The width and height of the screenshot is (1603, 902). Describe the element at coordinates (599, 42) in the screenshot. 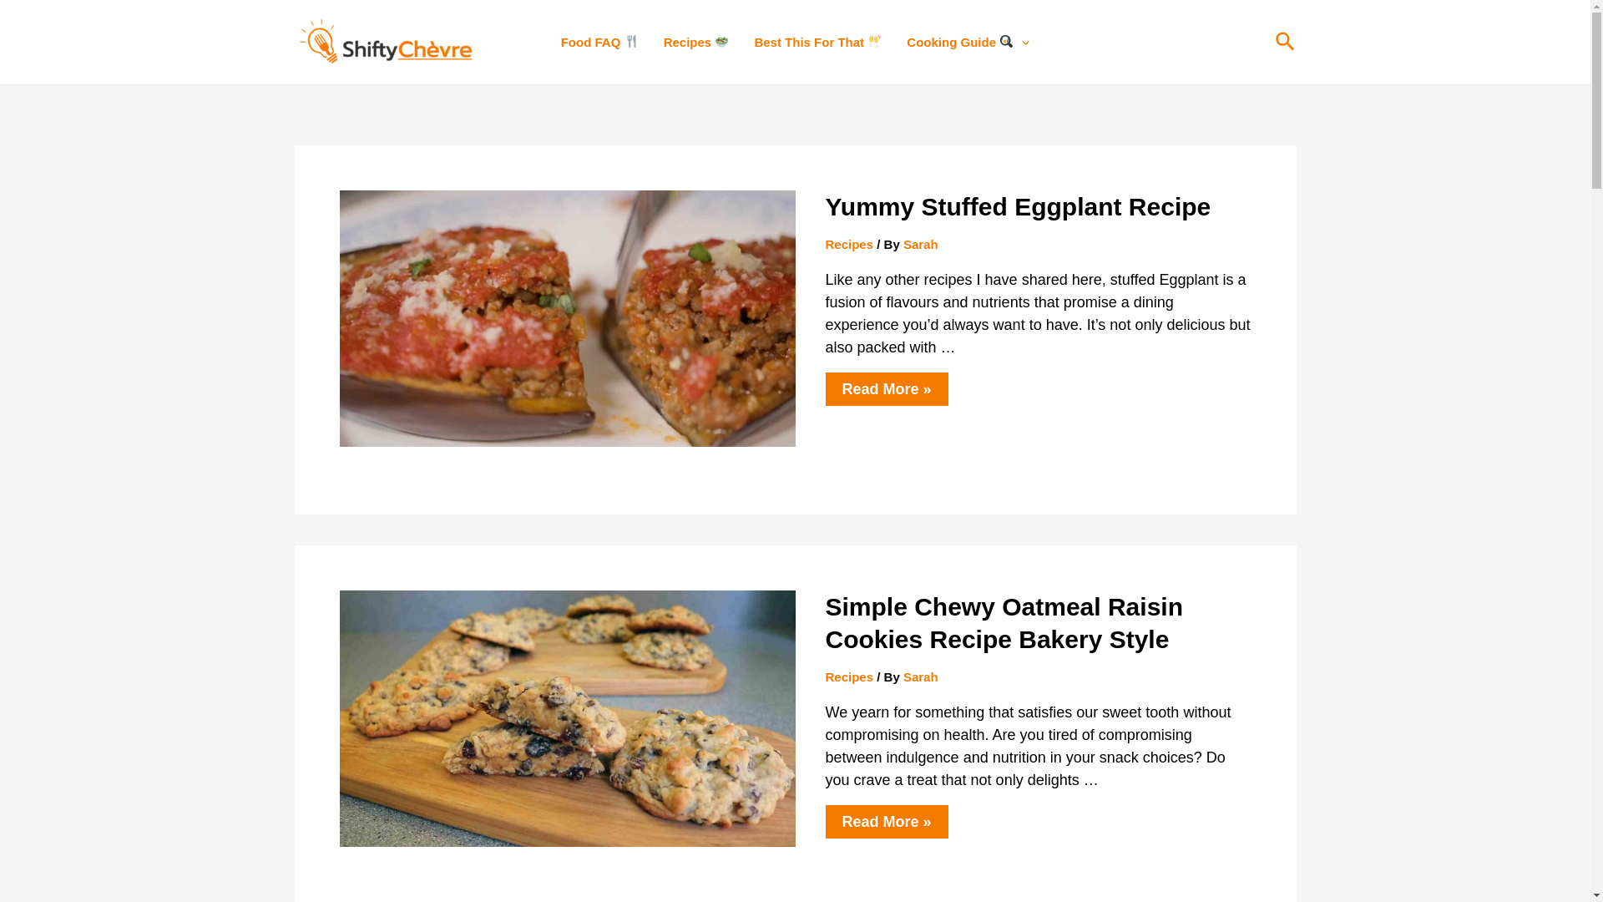

I see `Food FAQ` at that location.